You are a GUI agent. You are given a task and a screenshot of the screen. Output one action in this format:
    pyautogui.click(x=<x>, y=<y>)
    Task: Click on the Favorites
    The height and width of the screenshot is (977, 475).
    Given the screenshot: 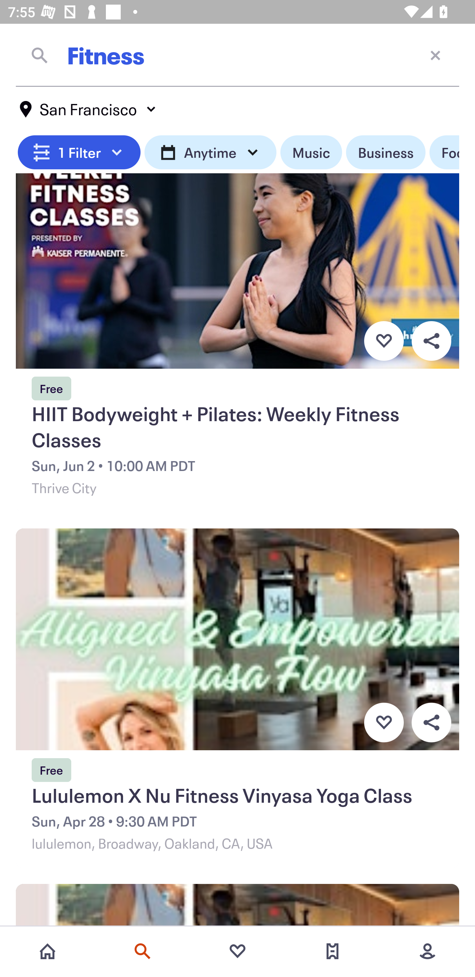 What is the action you would take?
    pyautogui.click(x=237, y=951)
    